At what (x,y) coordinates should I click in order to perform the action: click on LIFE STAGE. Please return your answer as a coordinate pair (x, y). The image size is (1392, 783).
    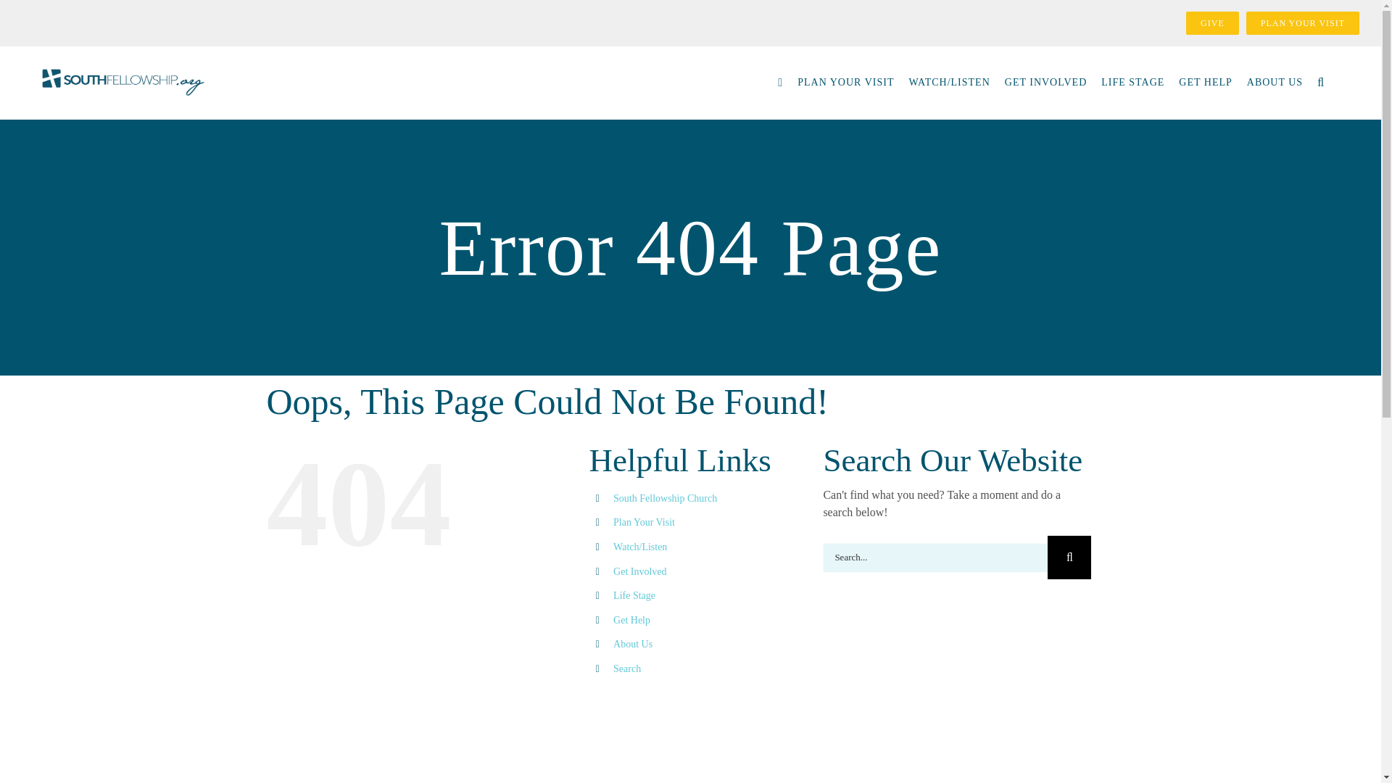
    Looking at the image, I should click on (1132, 83).